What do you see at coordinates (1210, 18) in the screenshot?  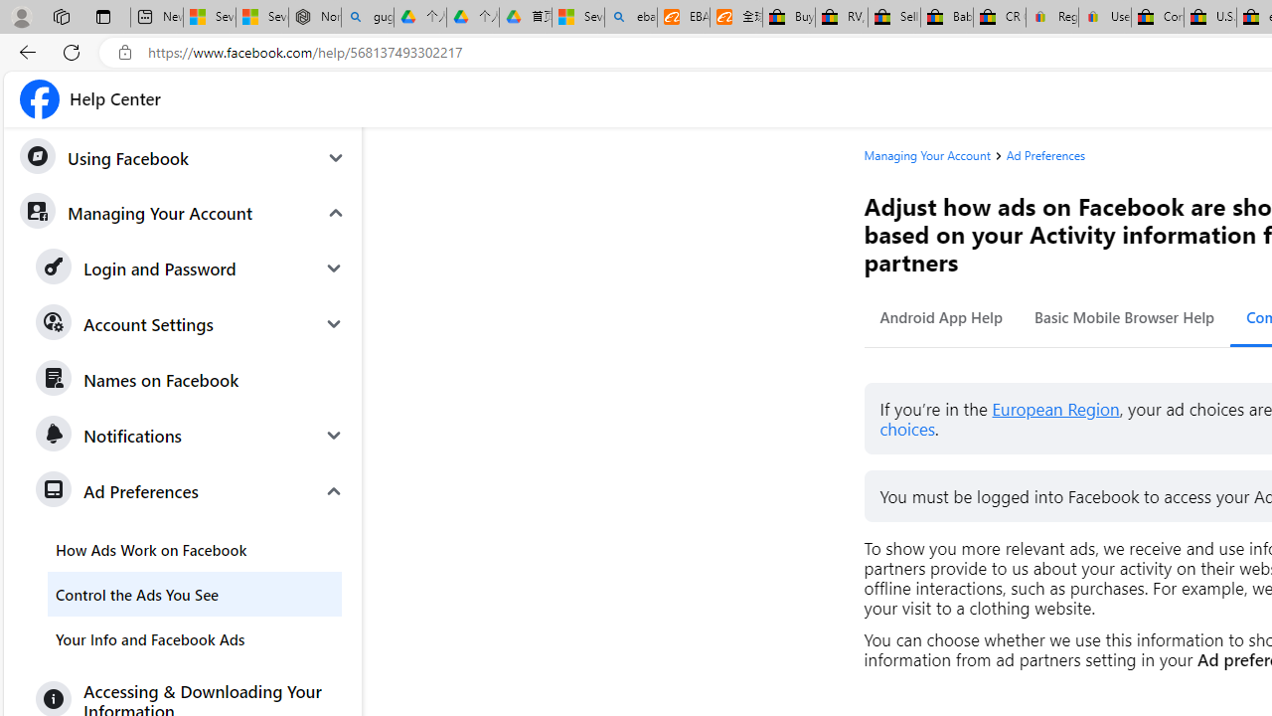 I see `U.S. State Privacy Disclosures - eBay Inc.` at bounding box center [1210, 18].